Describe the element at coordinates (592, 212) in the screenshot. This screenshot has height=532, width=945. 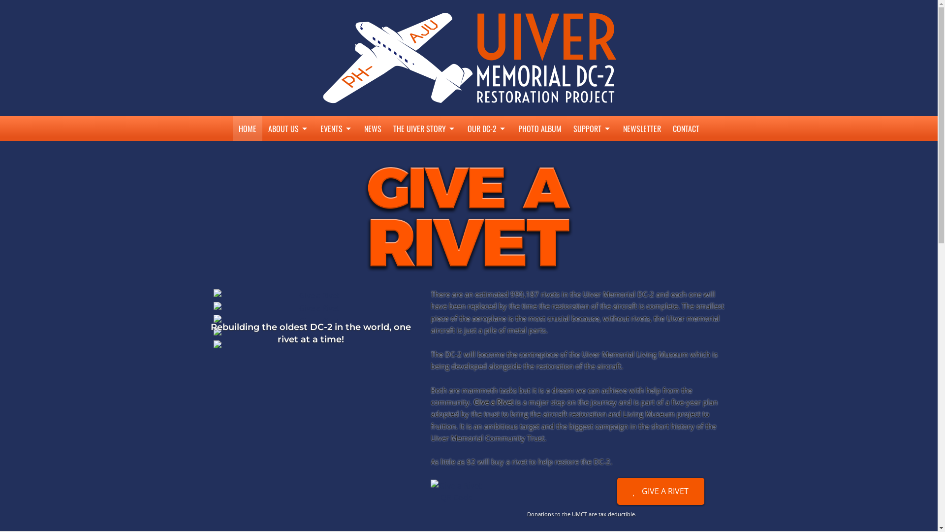
I see `National Trust NSW` at that location.